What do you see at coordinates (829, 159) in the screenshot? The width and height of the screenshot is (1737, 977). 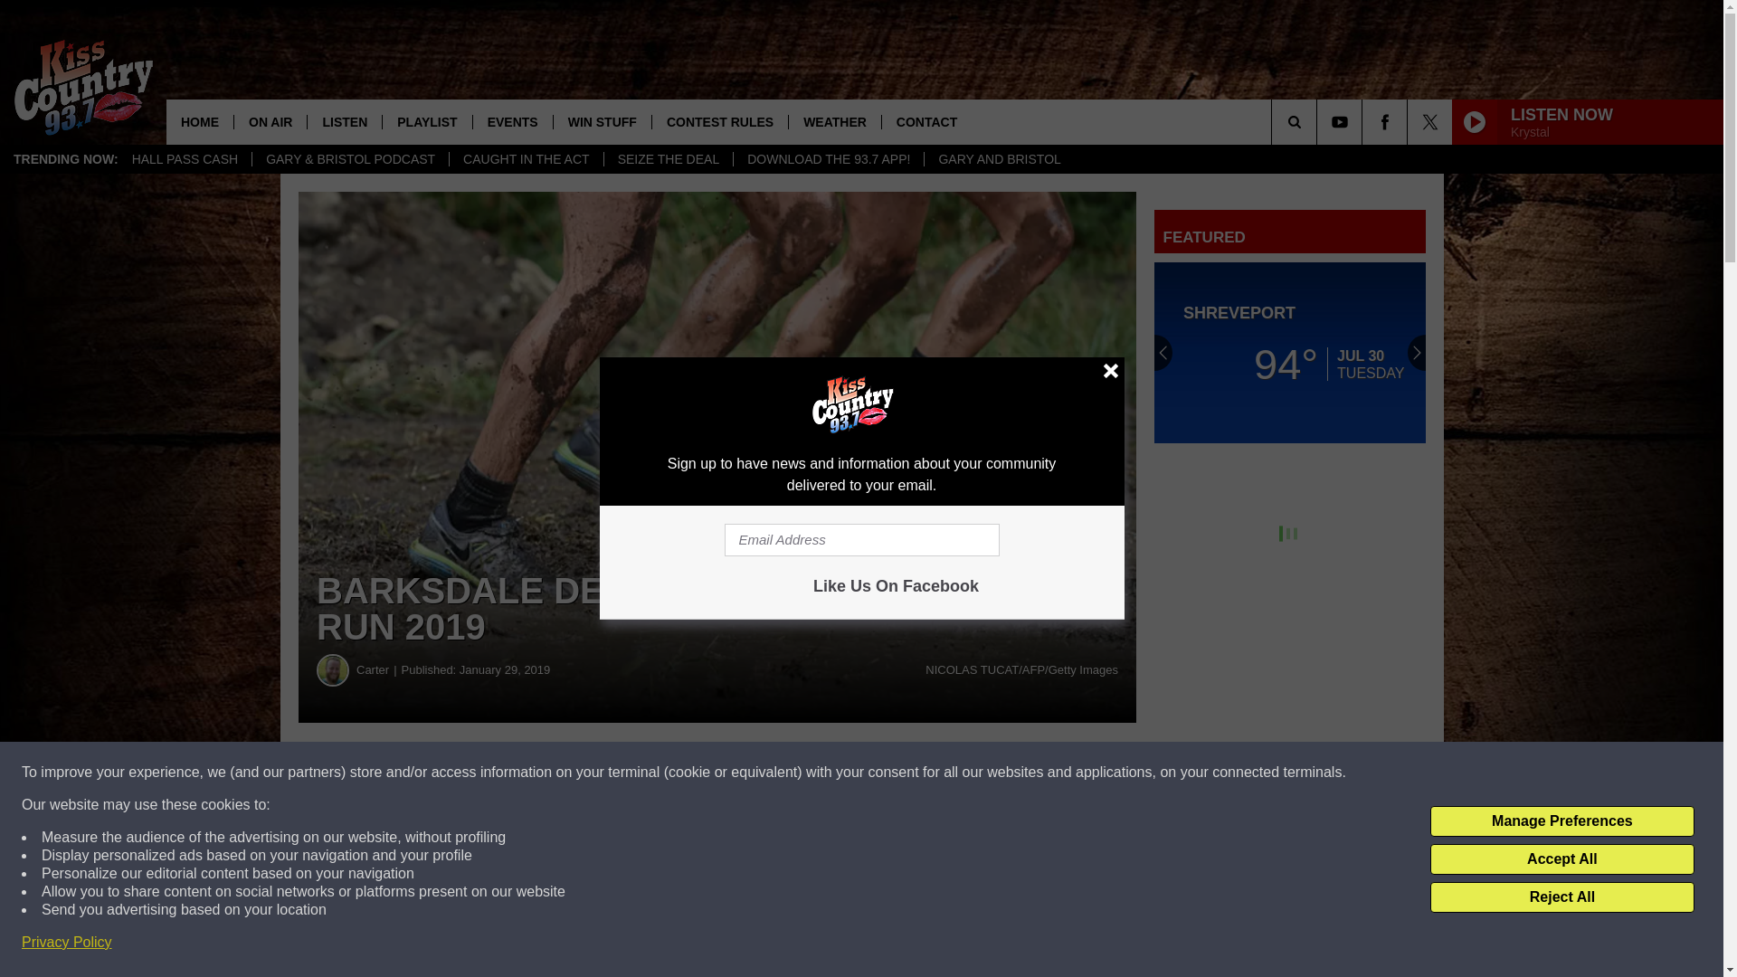 I see `DOWNLOAD THE 93.7 APP!` at bounding box center [829, 159].